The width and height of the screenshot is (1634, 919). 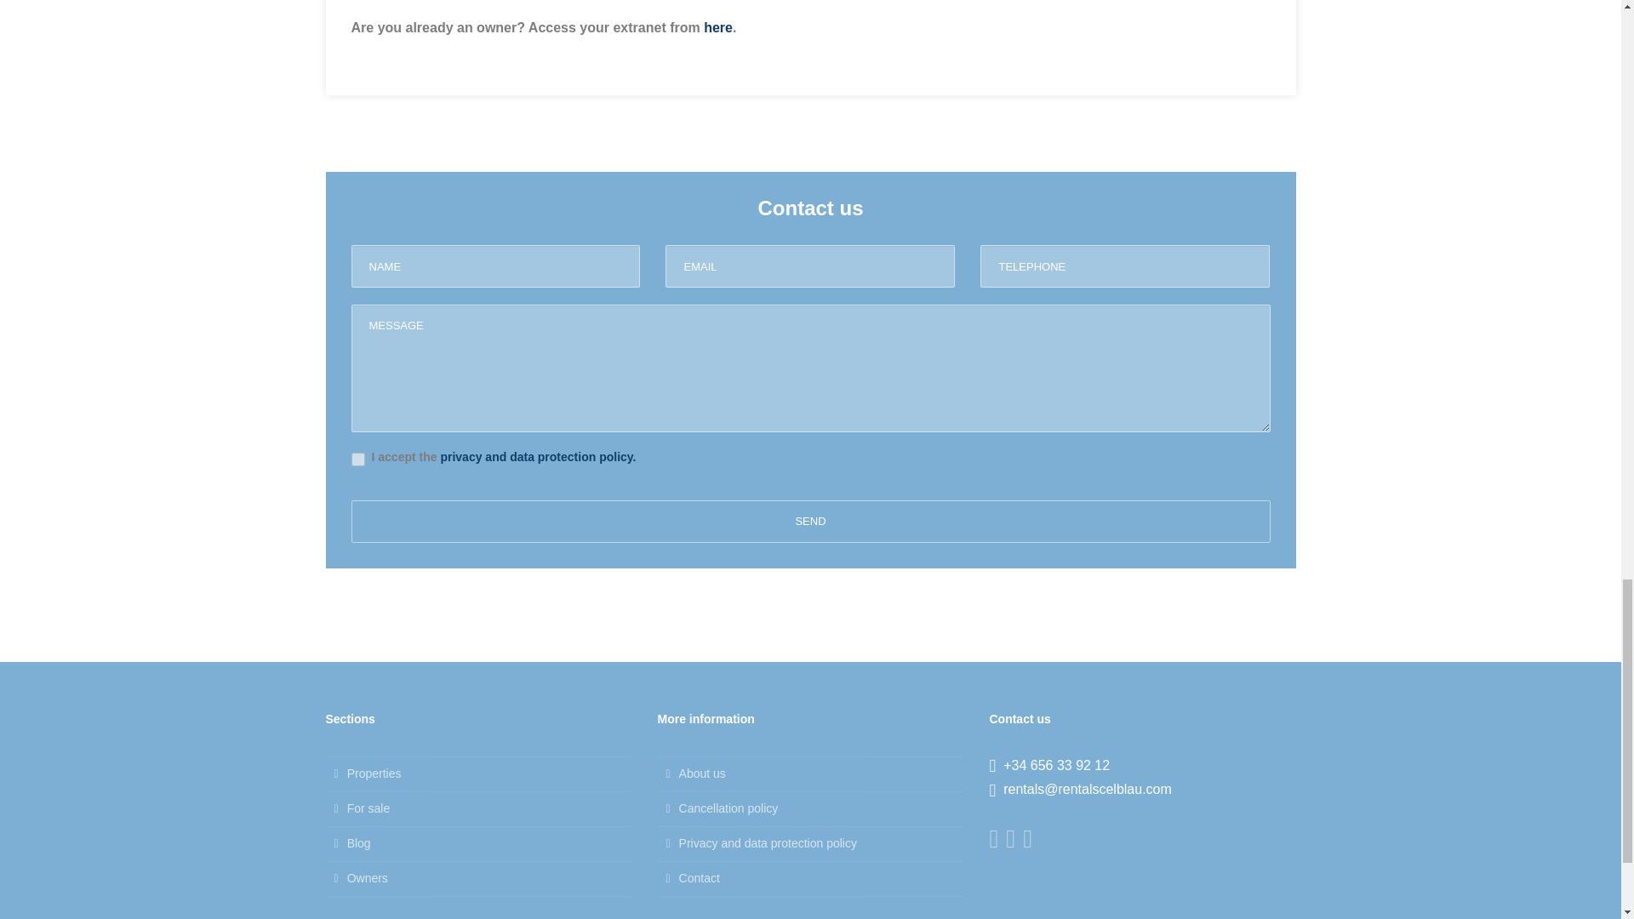 I want to click on Cancellation policy, so click(x=810, y=808).